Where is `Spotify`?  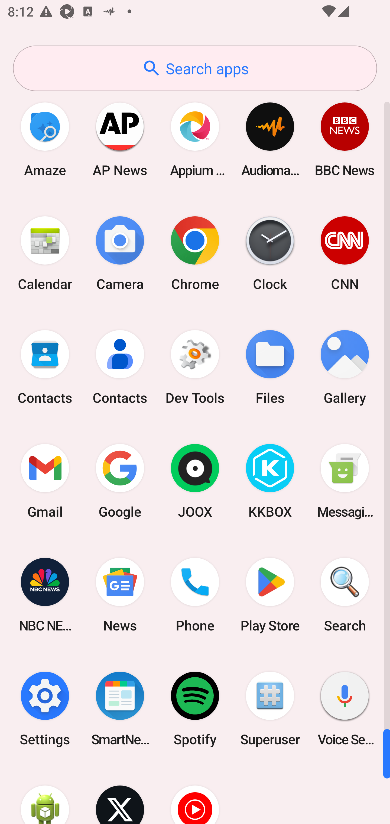 Spotify is located at coordinates (195, 709).